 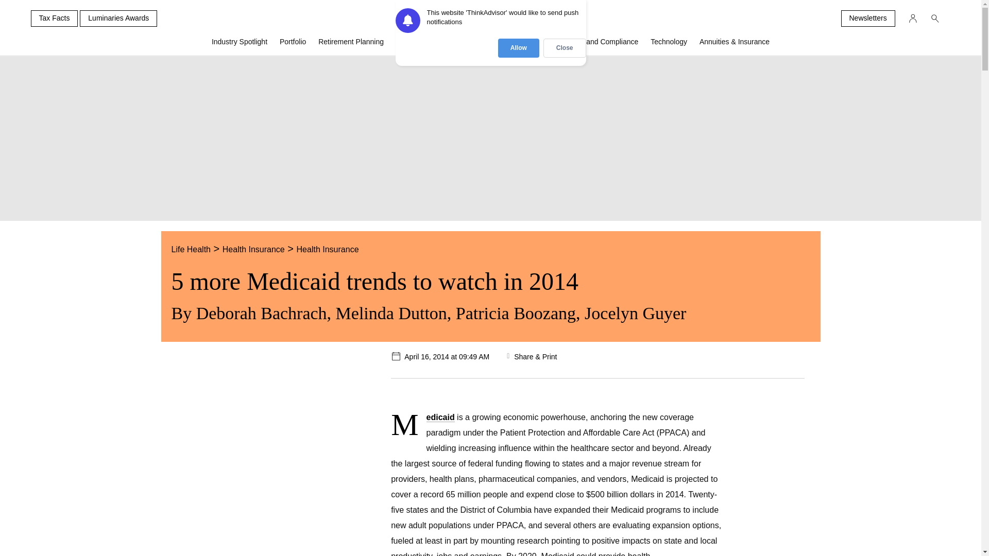 What do you see at coordinates (867, 19) in the screenshot?
I see `Newsletters` at bounding box center [867, 19].